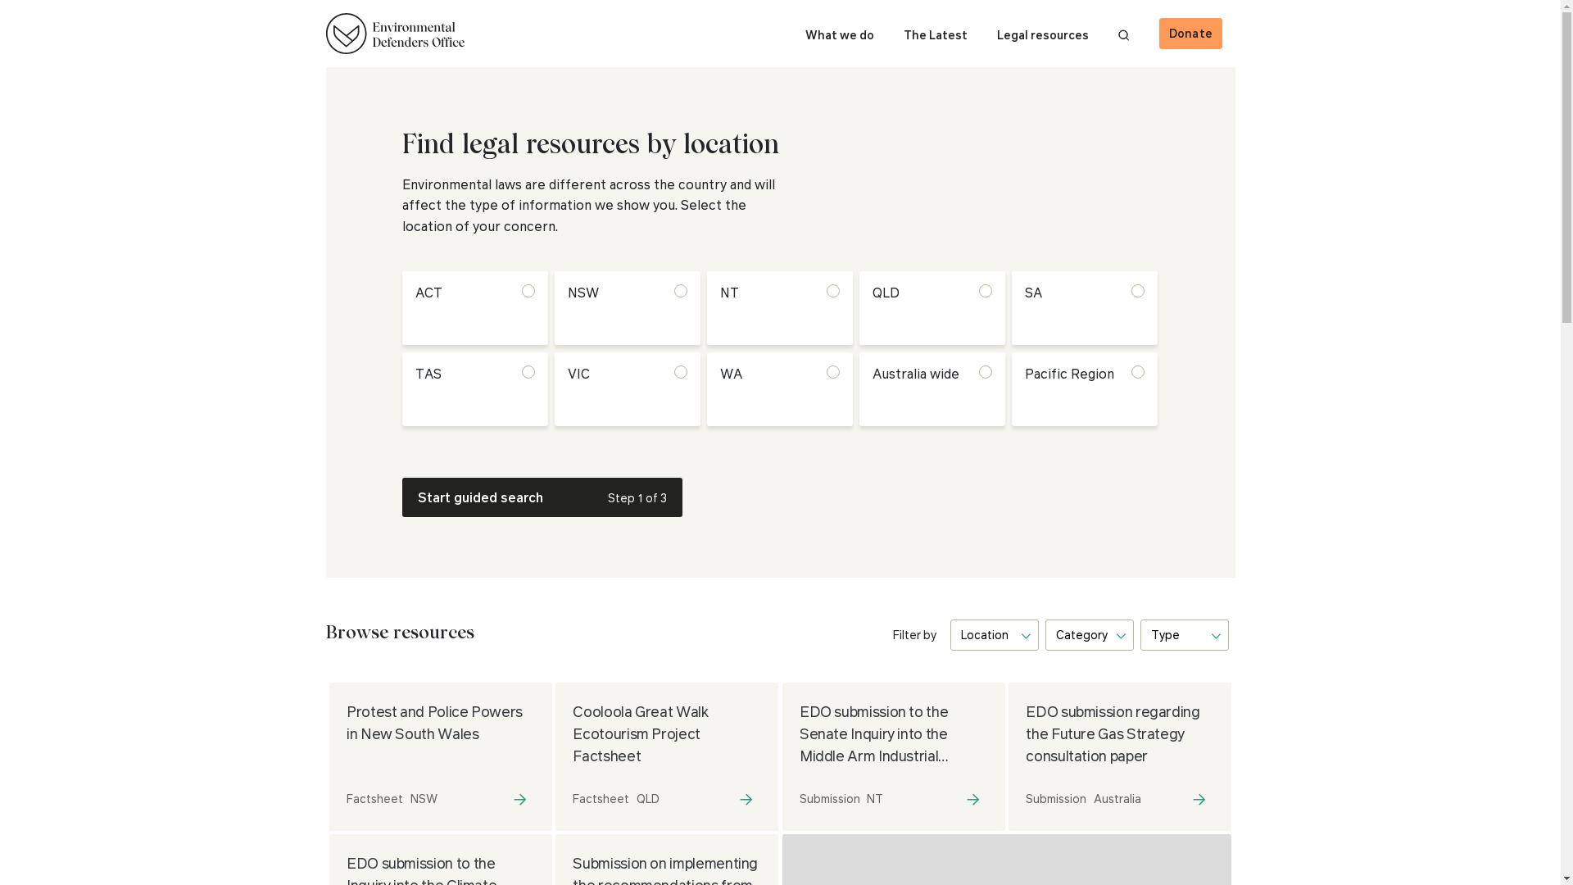 The height and width of the screenshot is (885, 1573). Describe the element at coordinates (830, 798) in the screenshot. I see `Submission` at that location.